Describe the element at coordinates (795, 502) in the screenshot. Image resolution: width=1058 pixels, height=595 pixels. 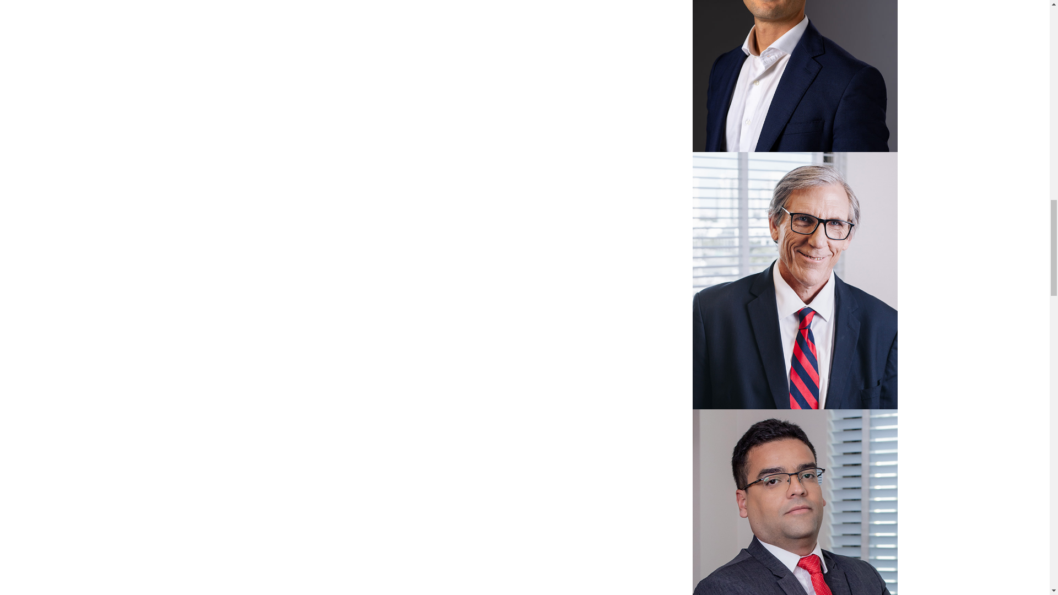
I see `Claudio Carvalho` at that location.